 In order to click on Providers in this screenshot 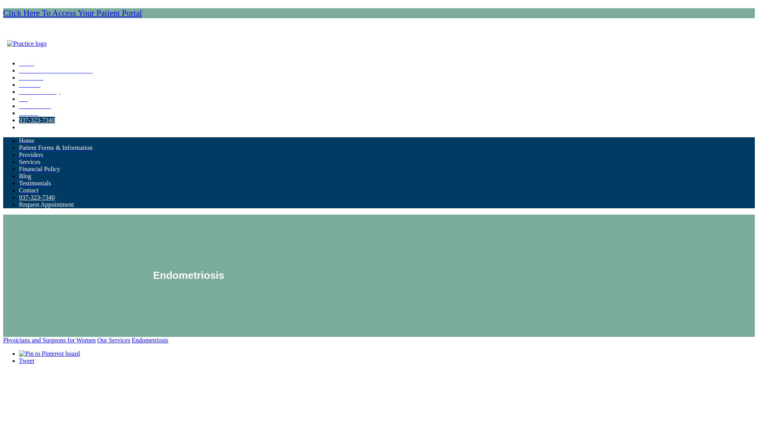, I will do `click(31, 155)`.